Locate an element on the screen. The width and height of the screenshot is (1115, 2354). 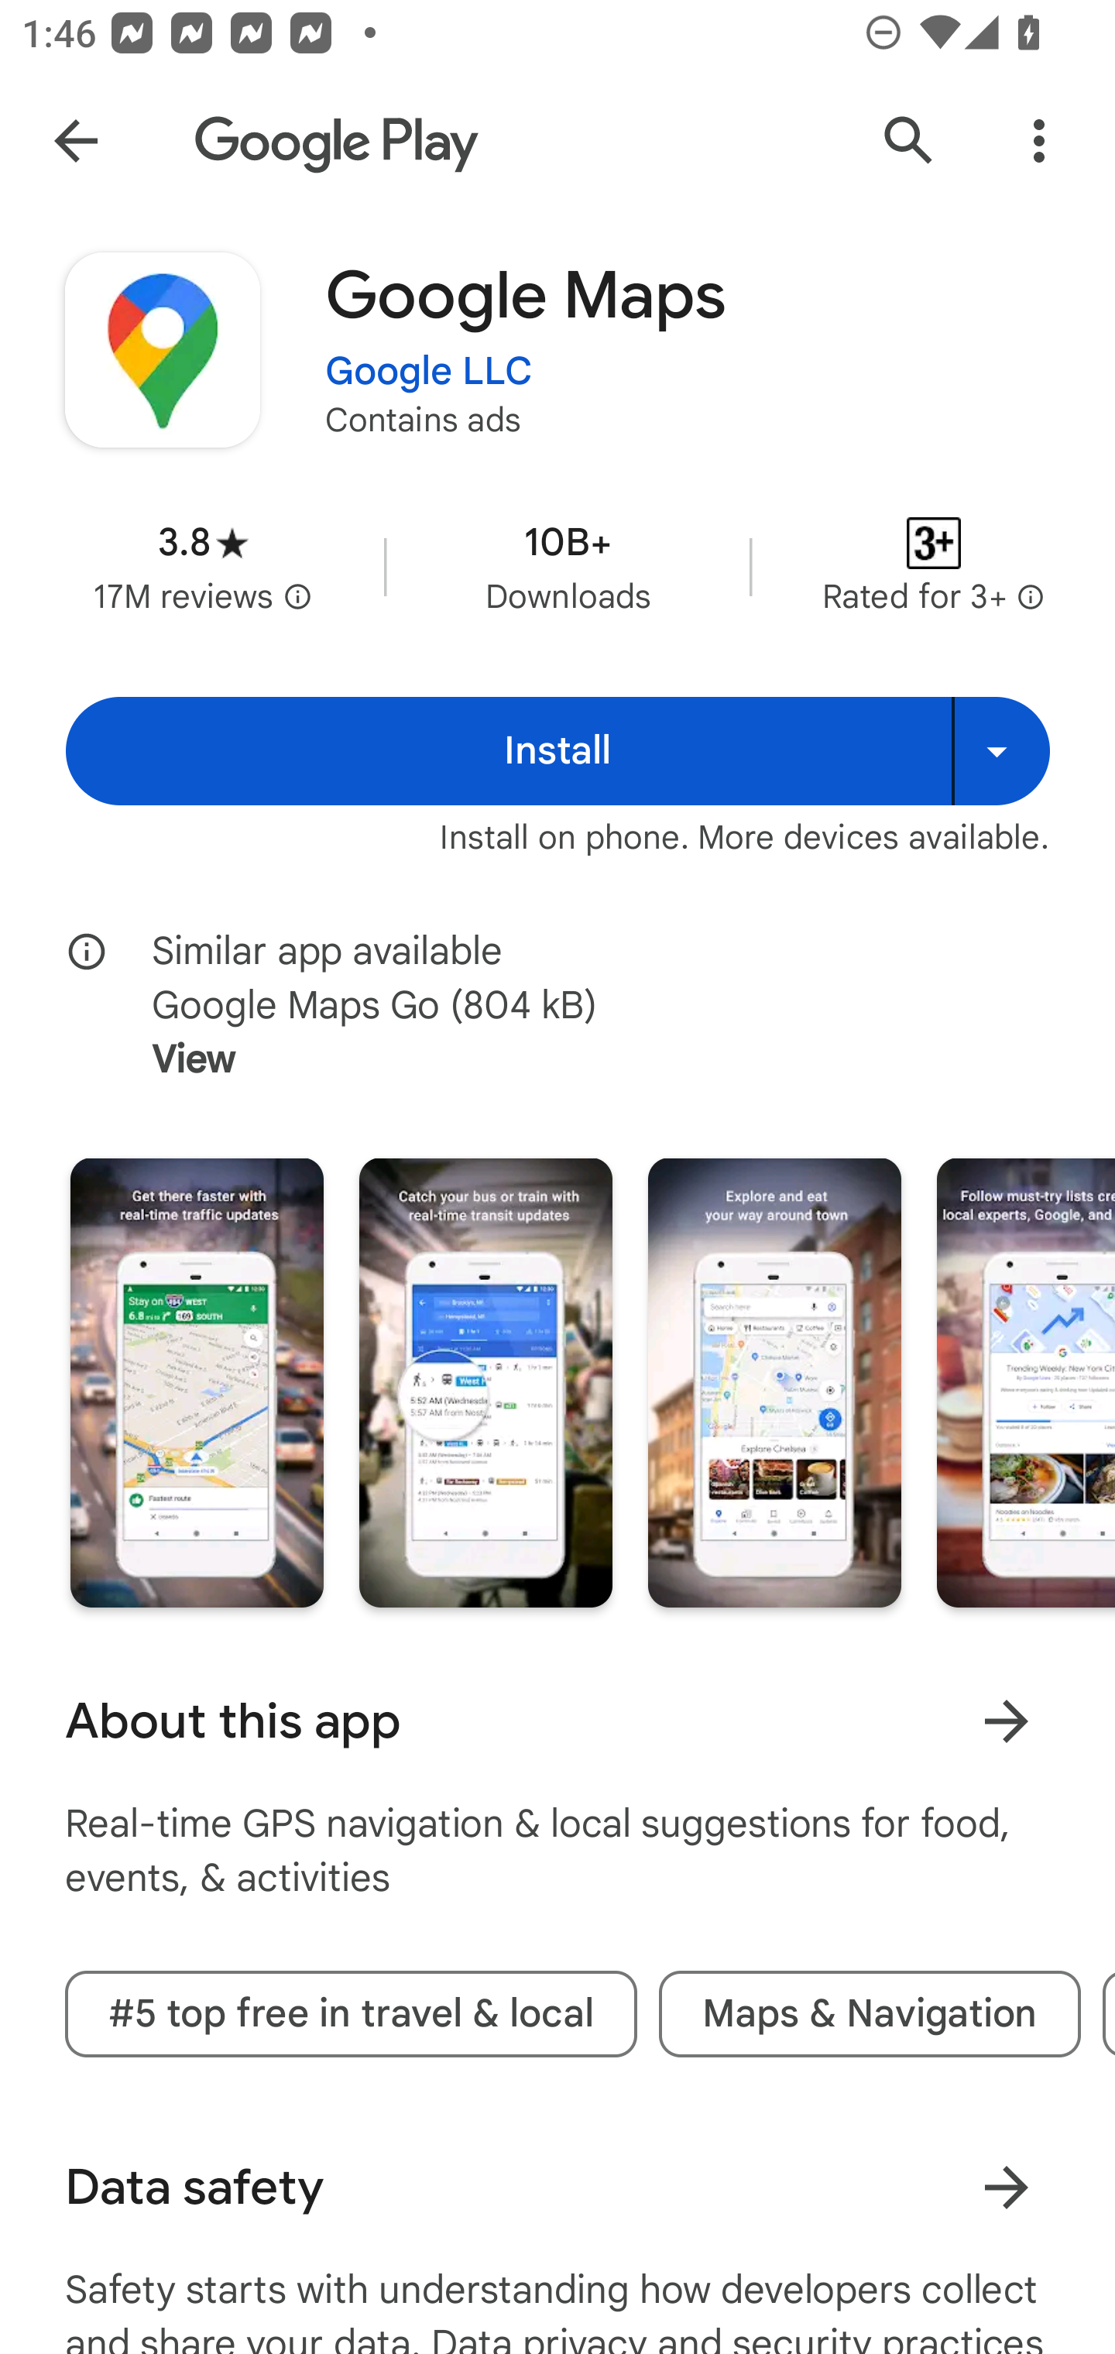
Learn more about data safety is located at coordinates (1006, 2188).